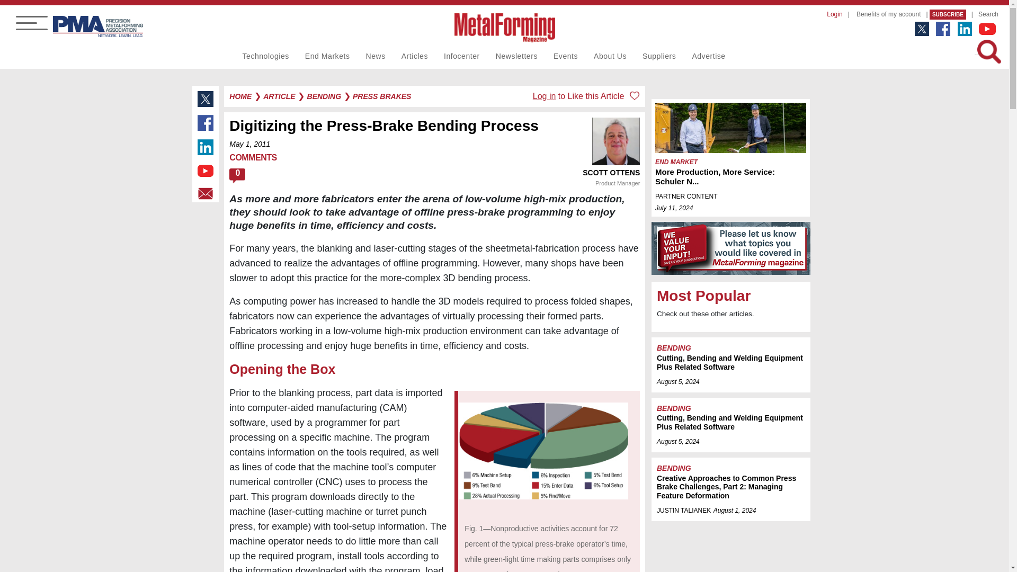 This screenshot has height=572, width=1017. What do you see at coordinates (832, 12) in the screenshot?
I see `Login` at bounding box center [832, 12].